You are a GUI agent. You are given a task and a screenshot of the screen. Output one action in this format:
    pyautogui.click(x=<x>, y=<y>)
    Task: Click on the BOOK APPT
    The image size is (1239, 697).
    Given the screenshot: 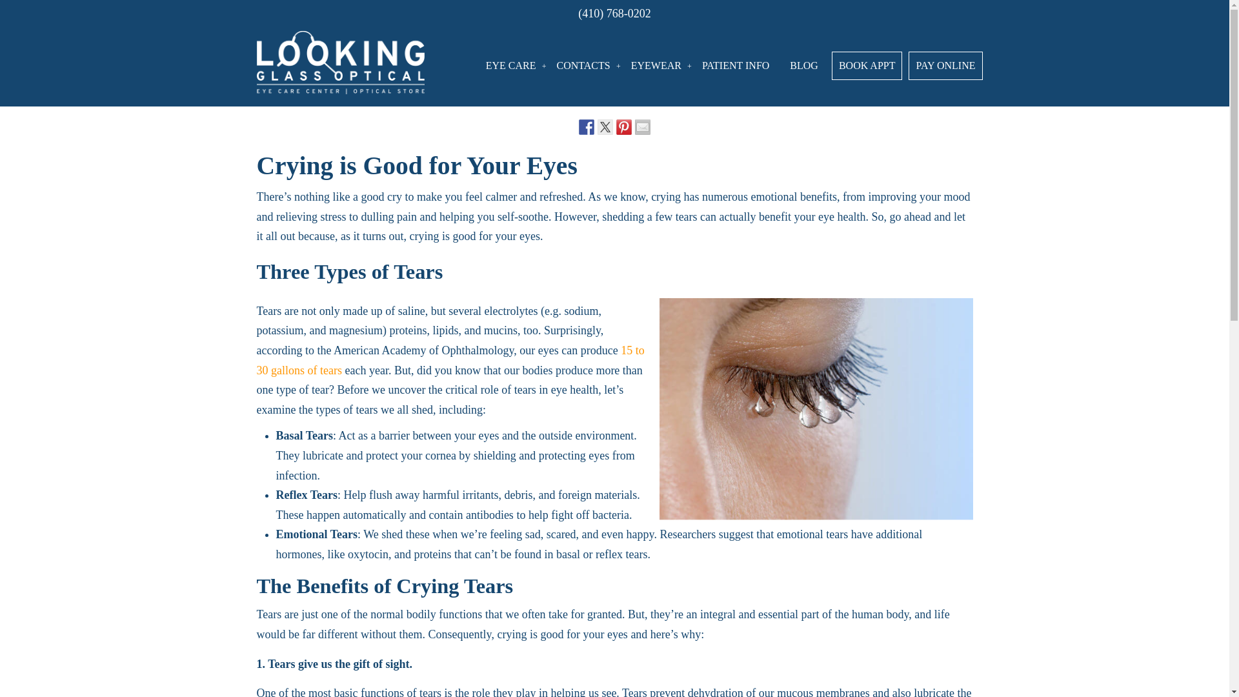 What is the action you would take?
    pyautogui.click(x=867, y=66)
    